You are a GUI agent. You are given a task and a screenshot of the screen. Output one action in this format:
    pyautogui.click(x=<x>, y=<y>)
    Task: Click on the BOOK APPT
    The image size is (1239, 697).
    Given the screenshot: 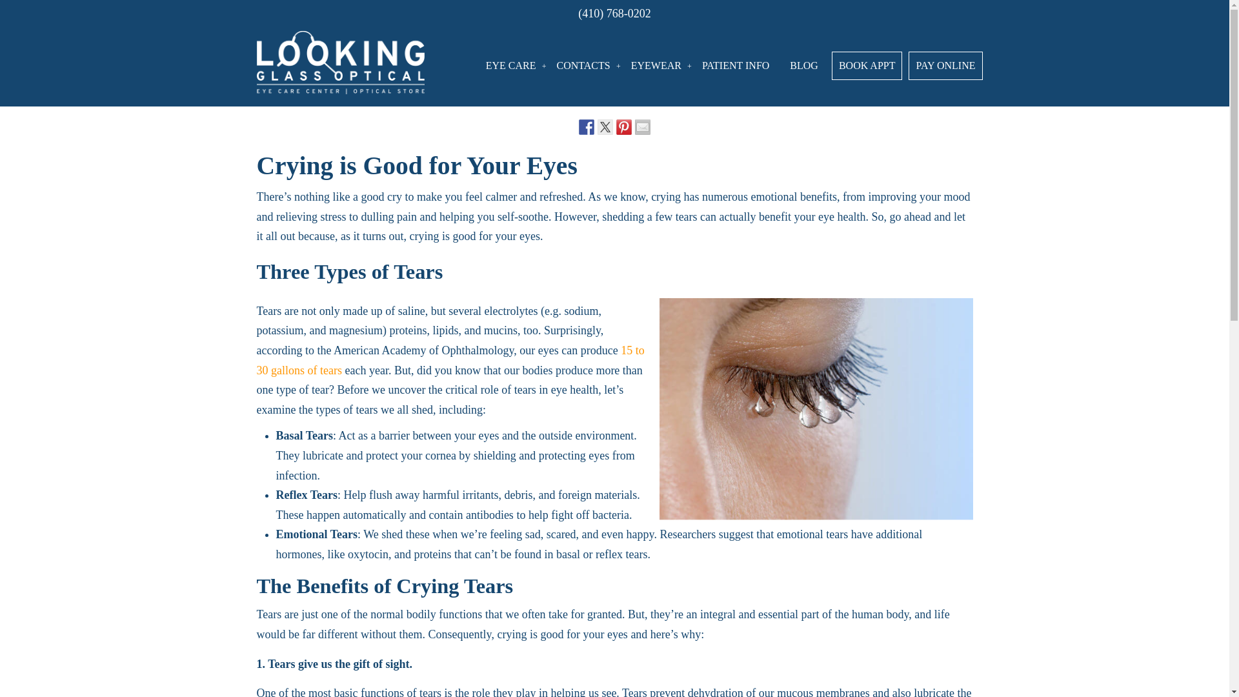 What is the action you would take?
    pyautogui.click(x=867, y=66)
    